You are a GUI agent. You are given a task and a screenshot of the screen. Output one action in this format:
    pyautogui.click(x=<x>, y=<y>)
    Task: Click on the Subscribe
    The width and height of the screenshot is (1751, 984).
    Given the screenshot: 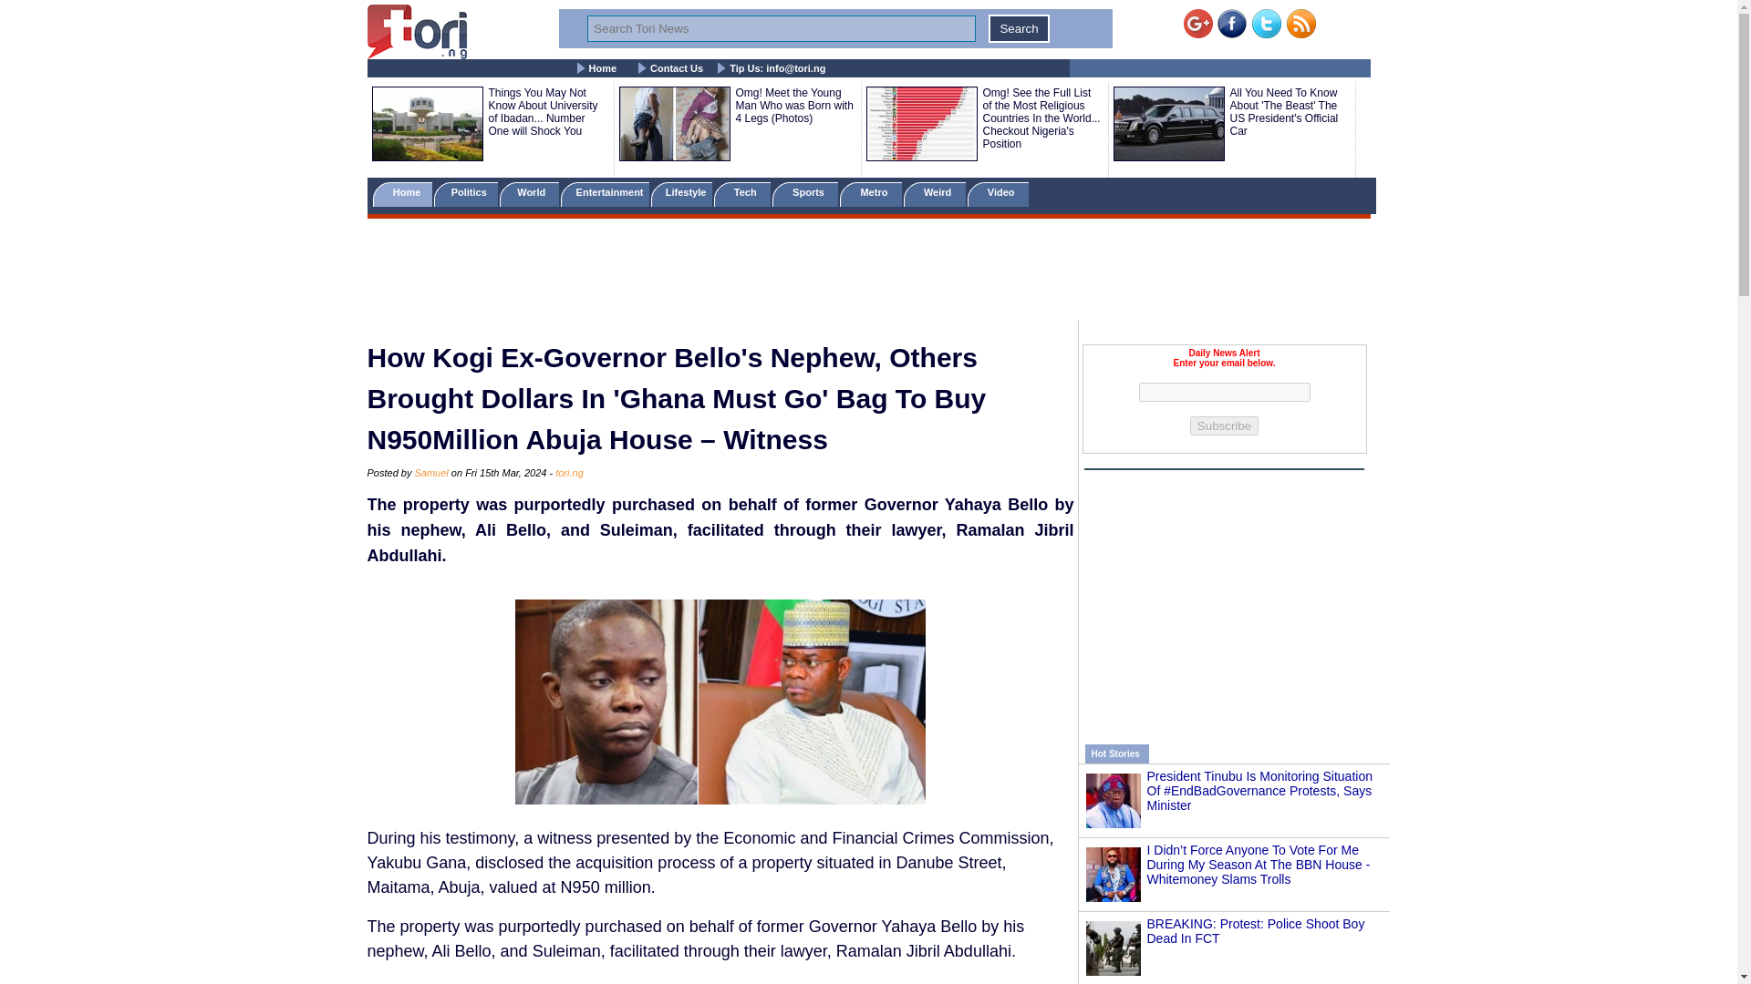 What is the action you would take?
    pyautogui.click(x=1224, y=425)
    